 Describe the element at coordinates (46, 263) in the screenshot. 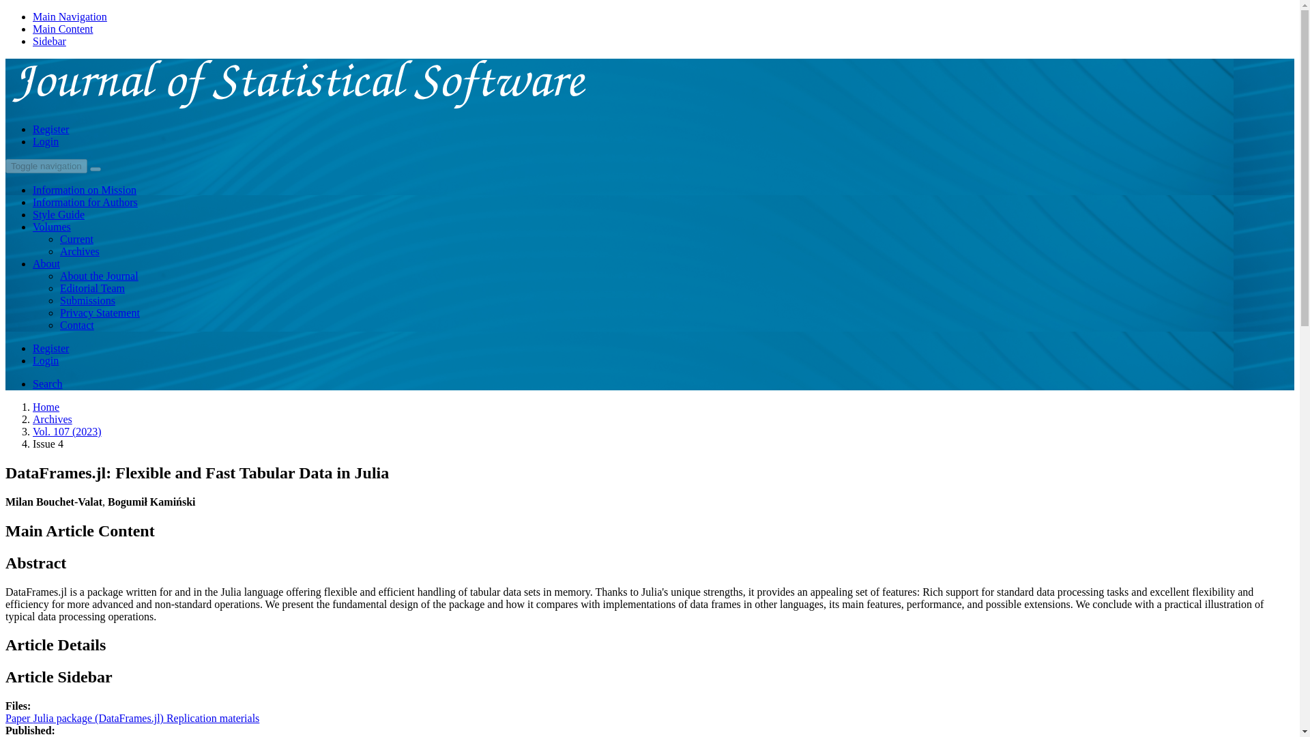

I see `About` at that location.